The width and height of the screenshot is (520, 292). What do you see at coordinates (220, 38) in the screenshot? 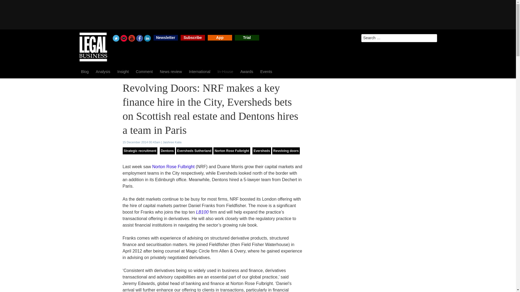
I see `Legal Business Android and iOS App for mobile and tablets` at bounding box center [220, 38].